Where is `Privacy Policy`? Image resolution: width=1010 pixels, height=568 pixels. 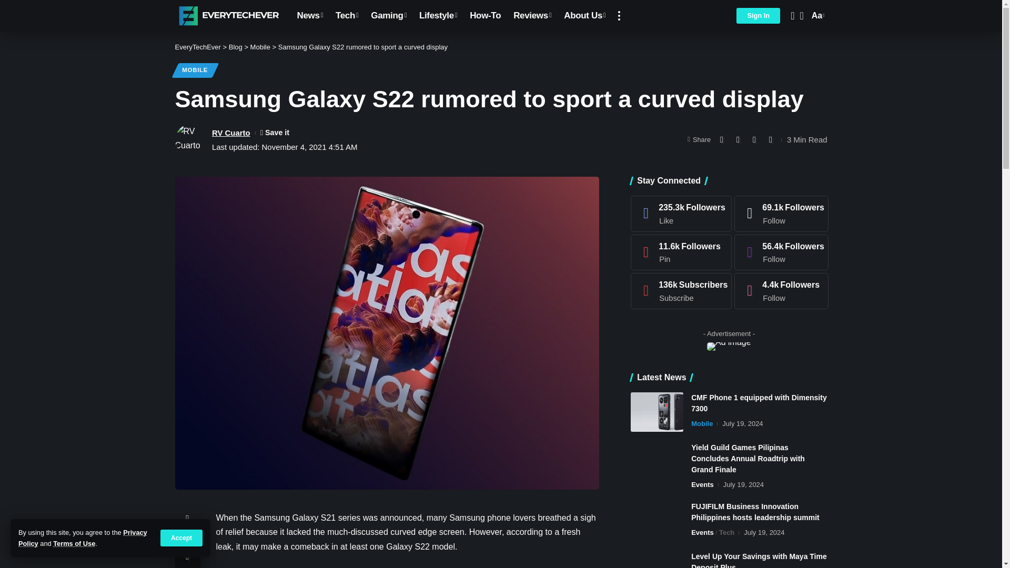
Privacy Policy is located at coordinates (83, 537).